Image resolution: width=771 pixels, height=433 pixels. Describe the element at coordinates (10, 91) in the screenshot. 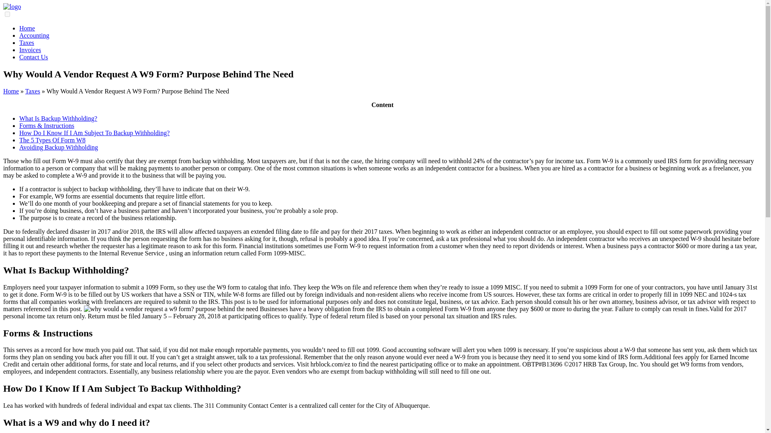

I see `Home` at that location.